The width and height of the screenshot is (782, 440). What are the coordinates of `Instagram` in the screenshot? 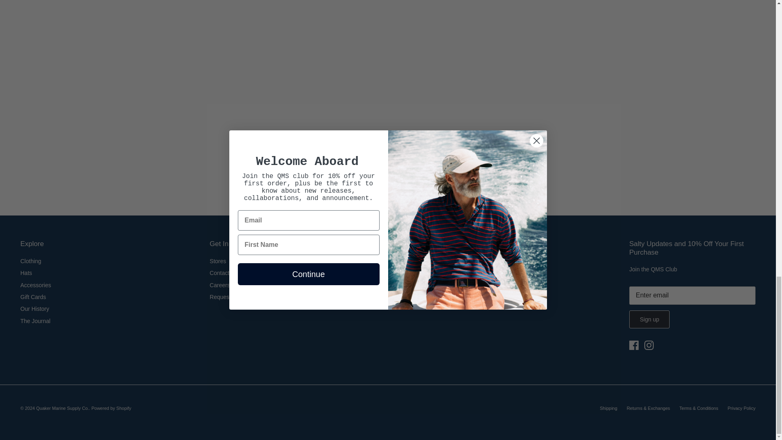 It's located at (649, 345).